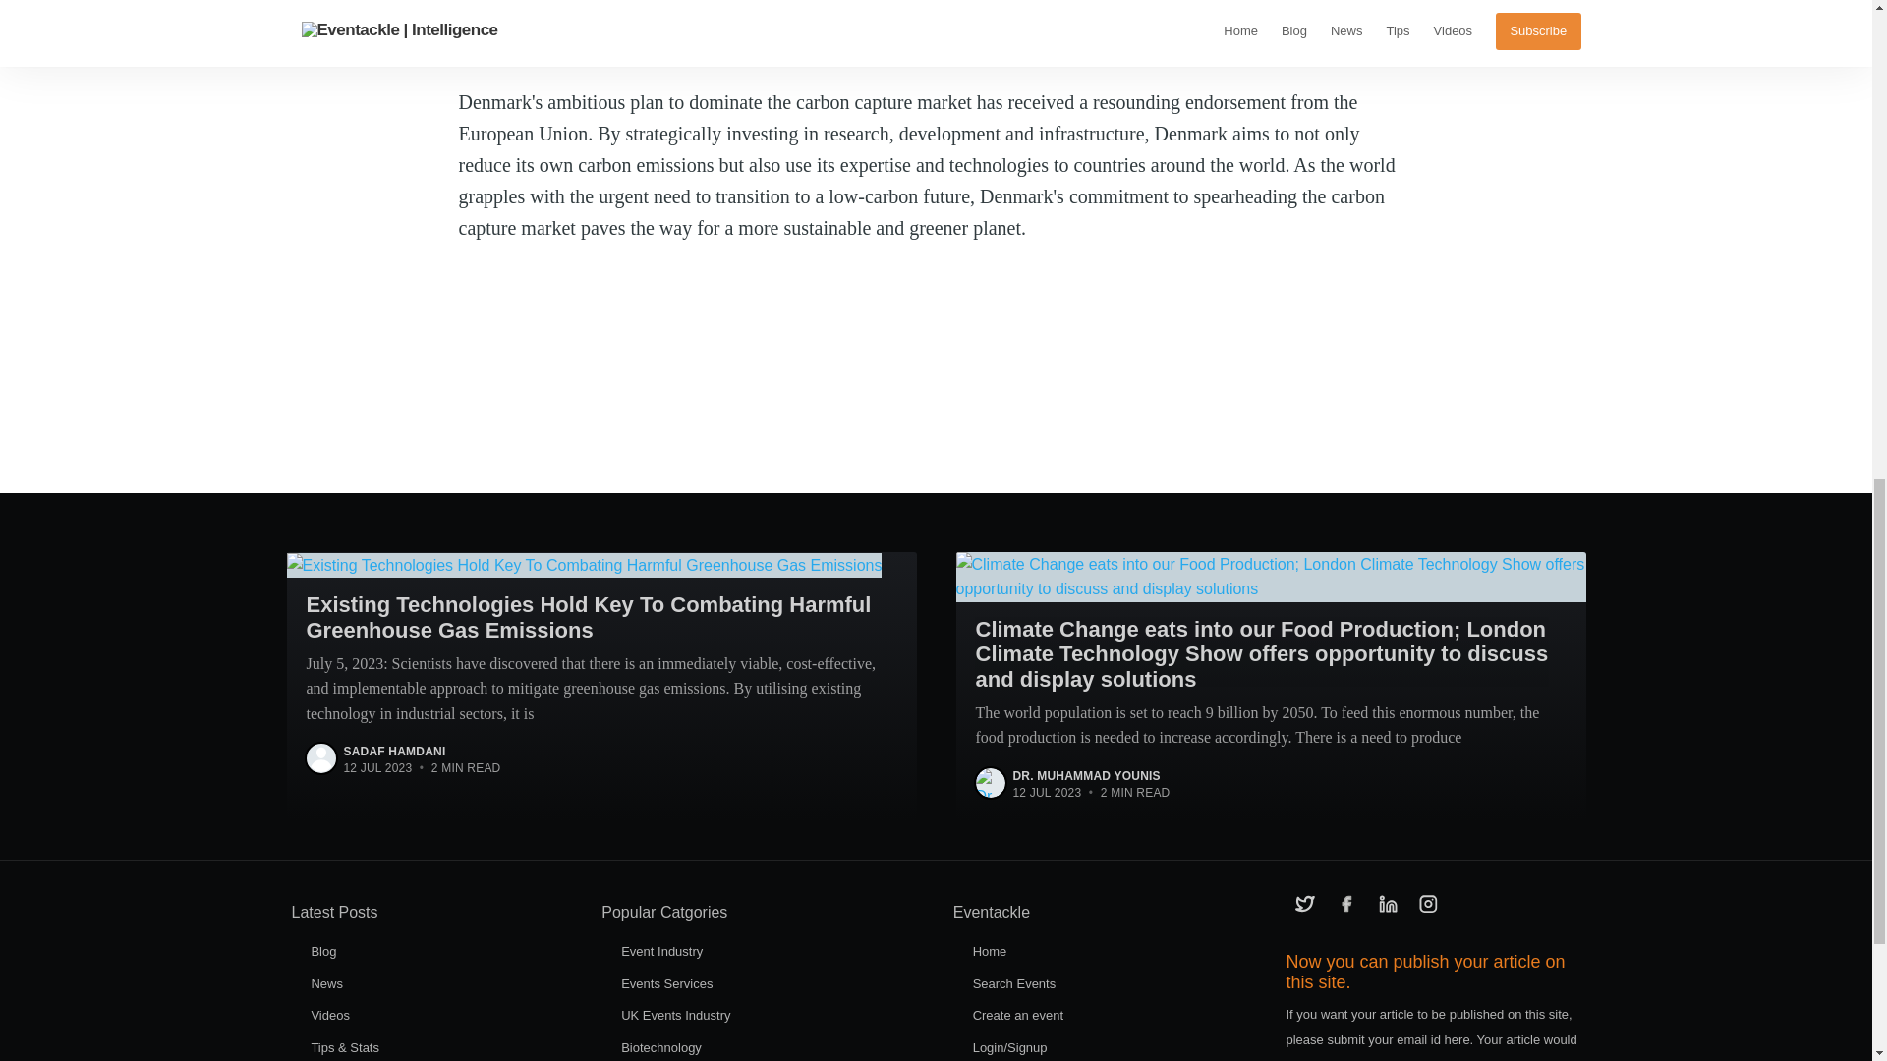  What do you see at coordinates (1014, 982) in the screenshot?
I see `Search Events` at bounding box center [1014, 982].